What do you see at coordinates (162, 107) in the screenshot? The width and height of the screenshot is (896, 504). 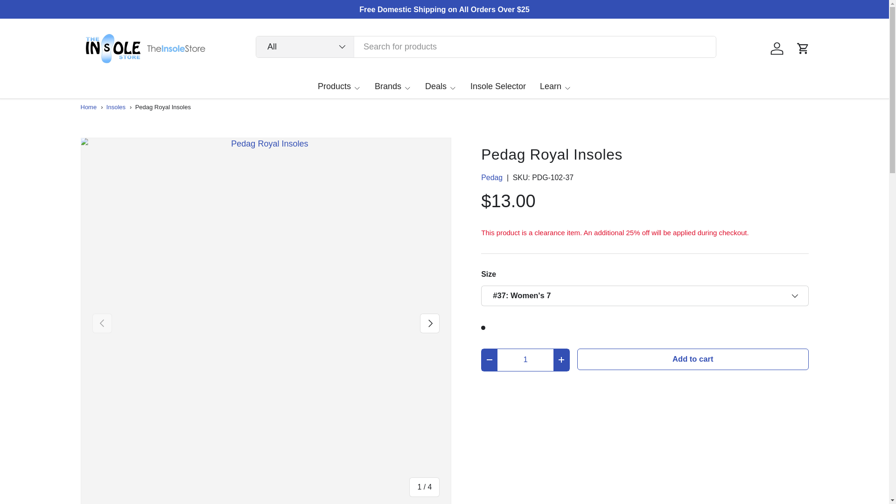 I see `Pedag Royal Insoles at The Insole Store` at bounding box center [162, 107].